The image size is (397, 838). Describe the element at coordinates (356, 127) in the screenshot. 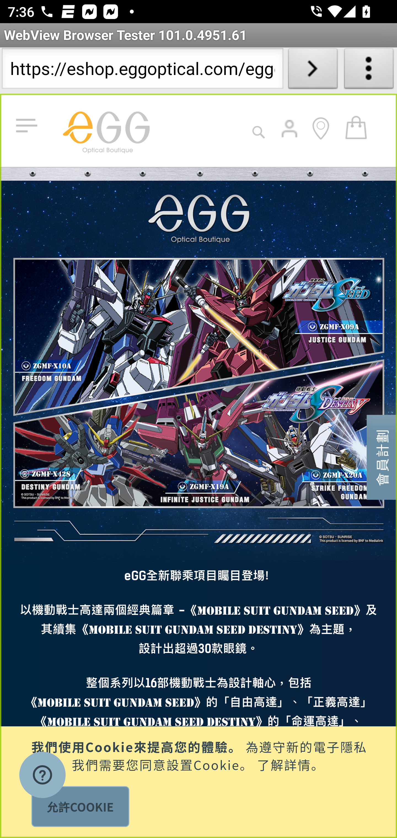

I see `我的購物車` at that location.